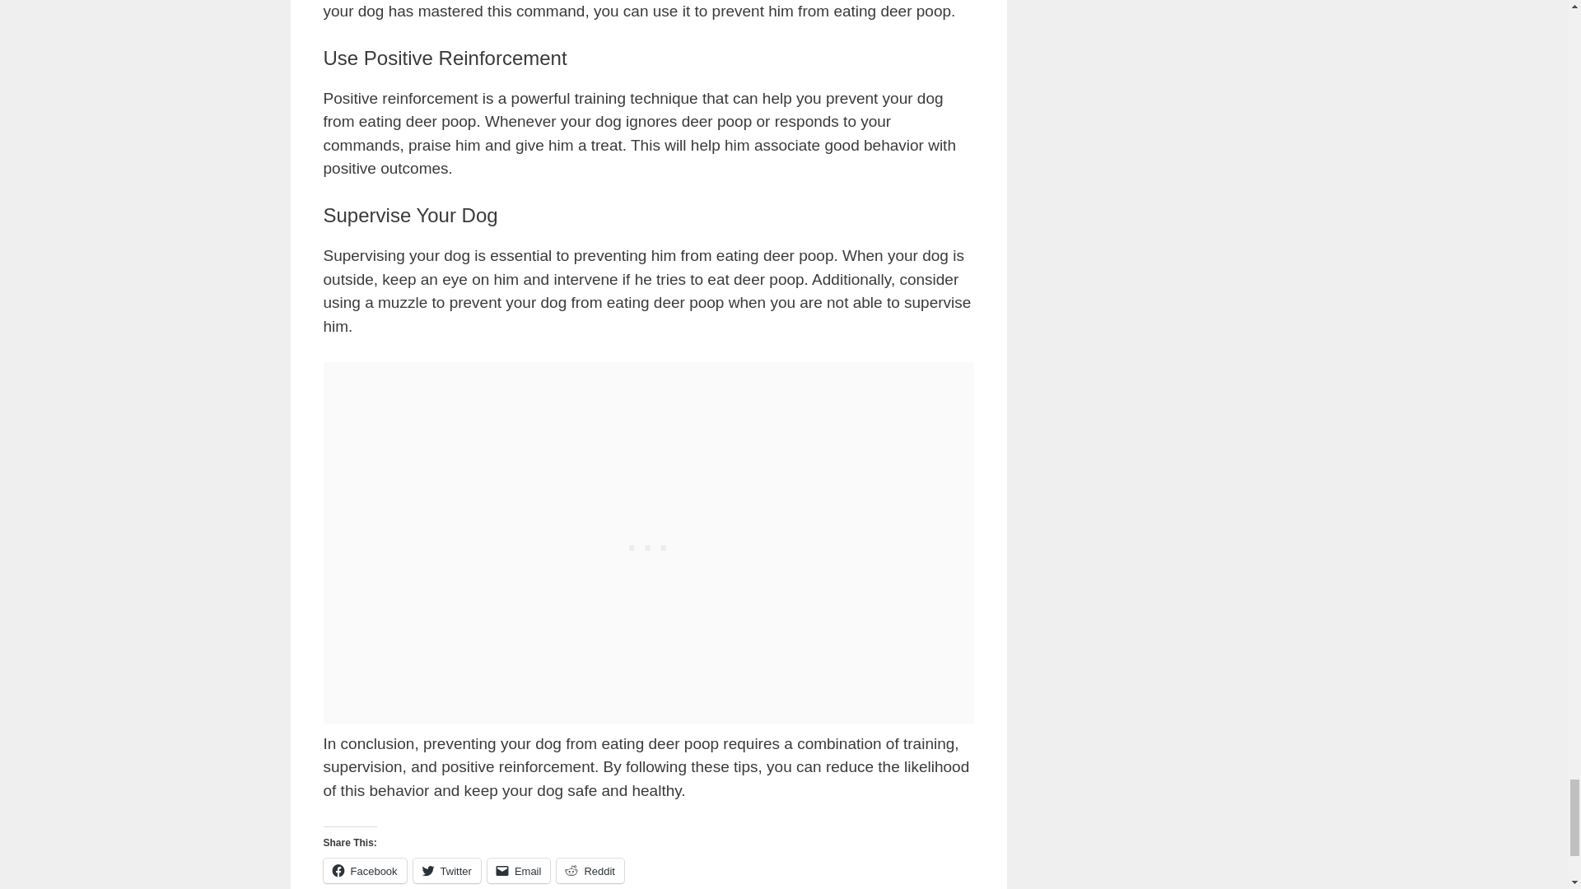 Image resolution: width=1581 pixels, height=889 pixels. What do you see at coordinates (364, 871) in the screenshot?
I see `Click to share on Facebook` at bounding box center [364, 871].